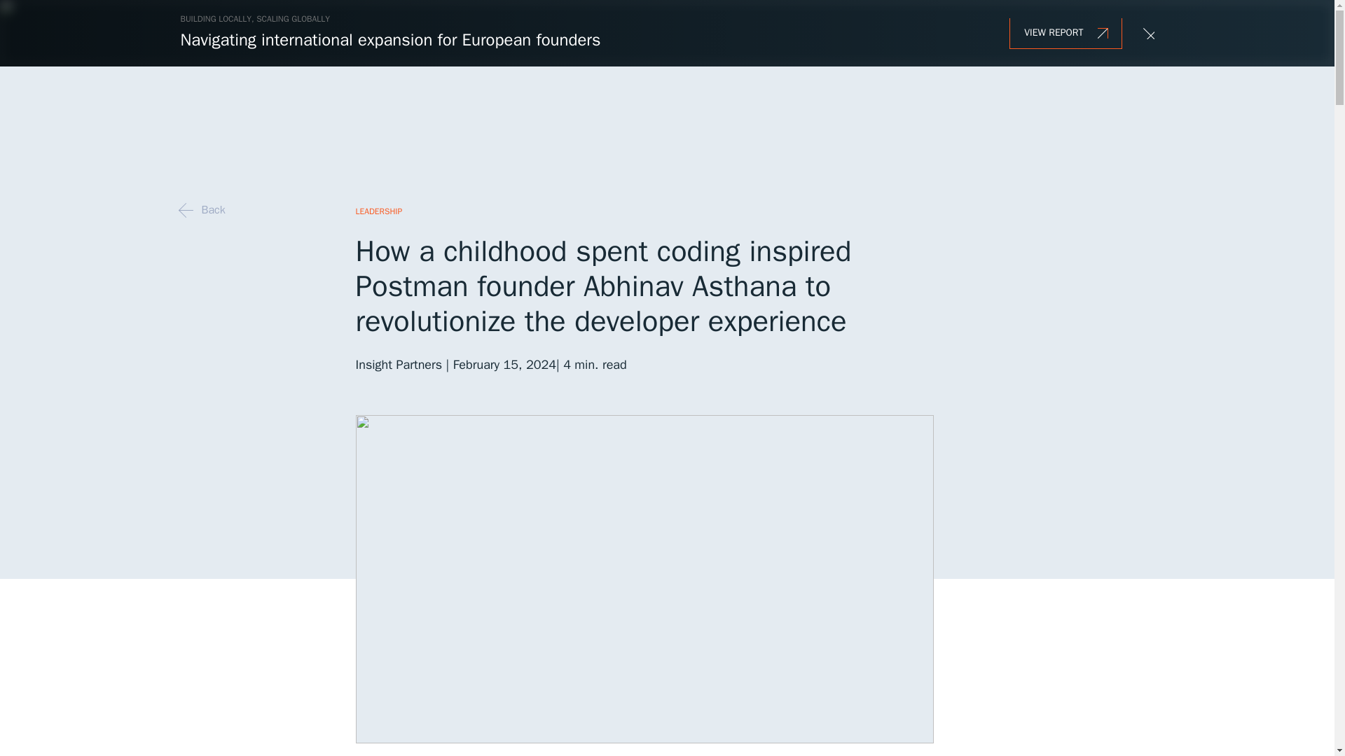 The image size is (1345, 756). What do you see at coordinates (391, 40) in the screenshot?
I see `Navigating international expansion for European founders` at bounding box center [391, 40].